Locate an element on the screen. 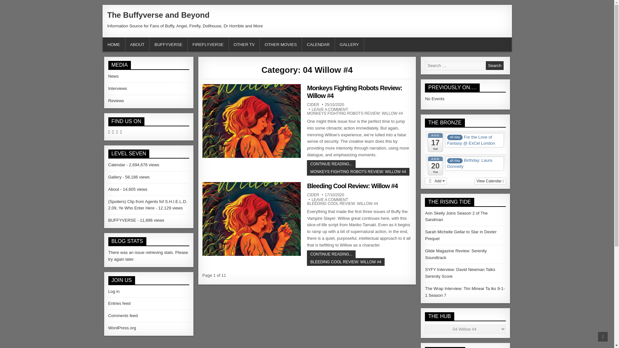  BUFFYVERSE is located at coordinates (168, 44).